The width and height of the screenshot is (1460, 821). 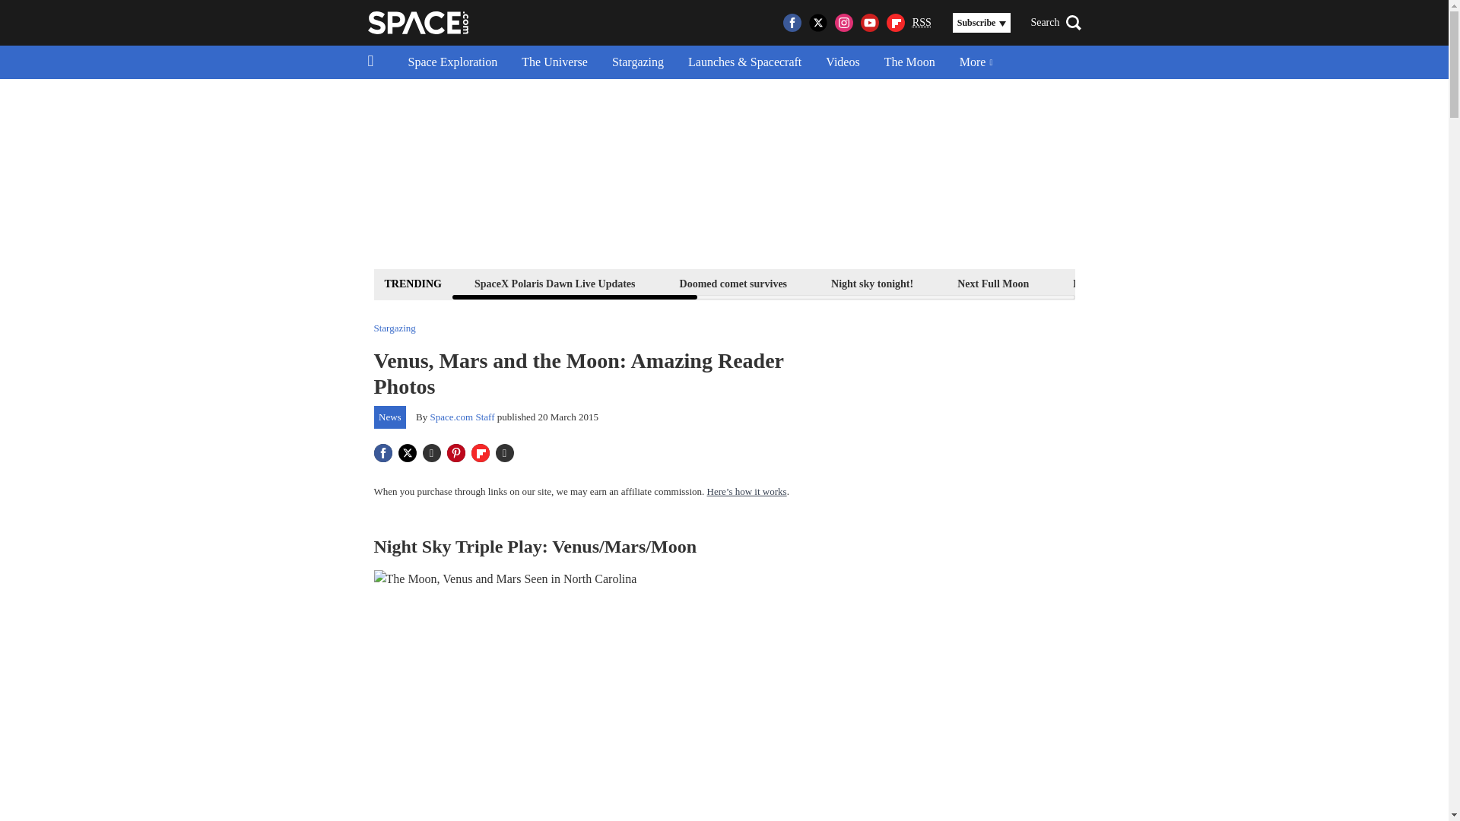 I want to click on Really Simple Syndication, so click(x=922, y=21).